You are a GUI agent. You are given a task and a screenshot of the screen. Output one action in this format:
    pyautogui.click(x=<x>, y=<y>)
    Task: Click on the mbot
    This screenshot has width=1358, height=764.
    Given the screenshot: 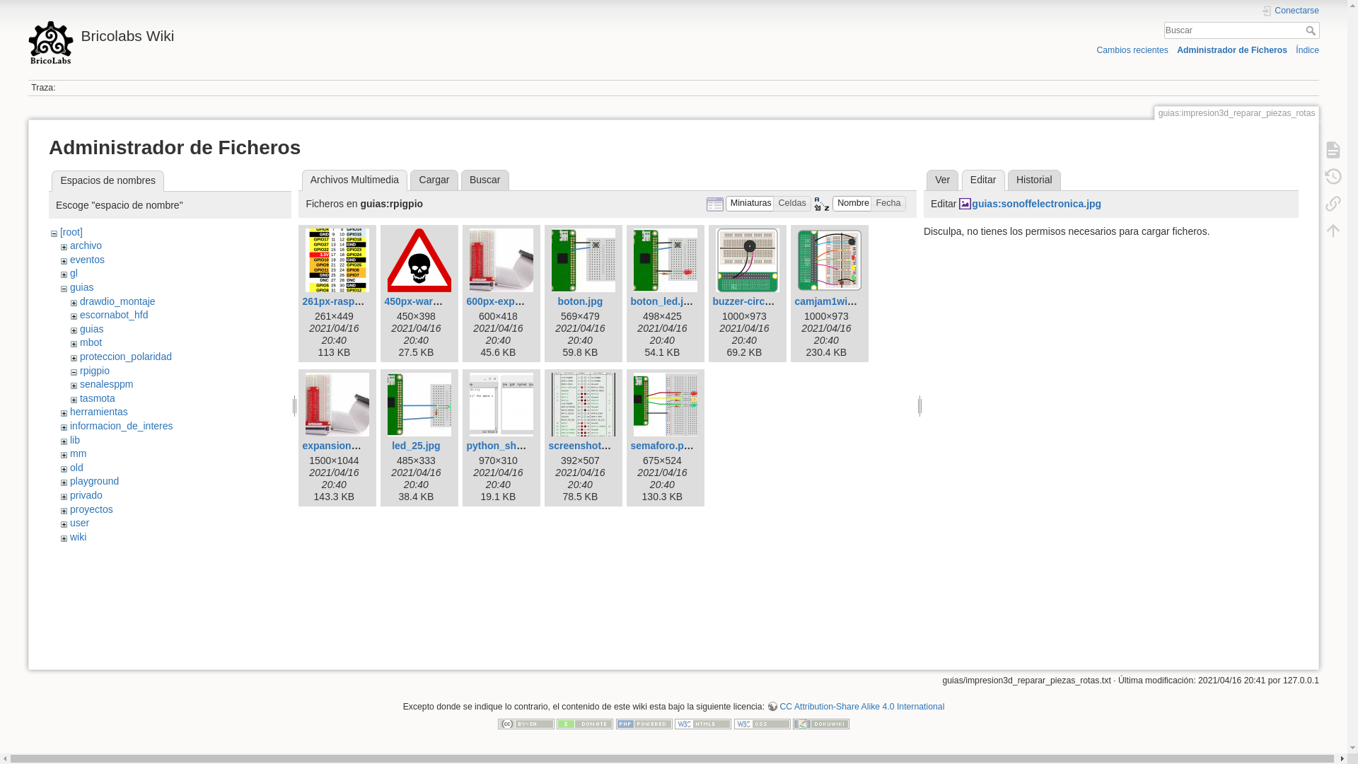 What is the action you would take?
    pyautogui.click(x=91, y=342)
    